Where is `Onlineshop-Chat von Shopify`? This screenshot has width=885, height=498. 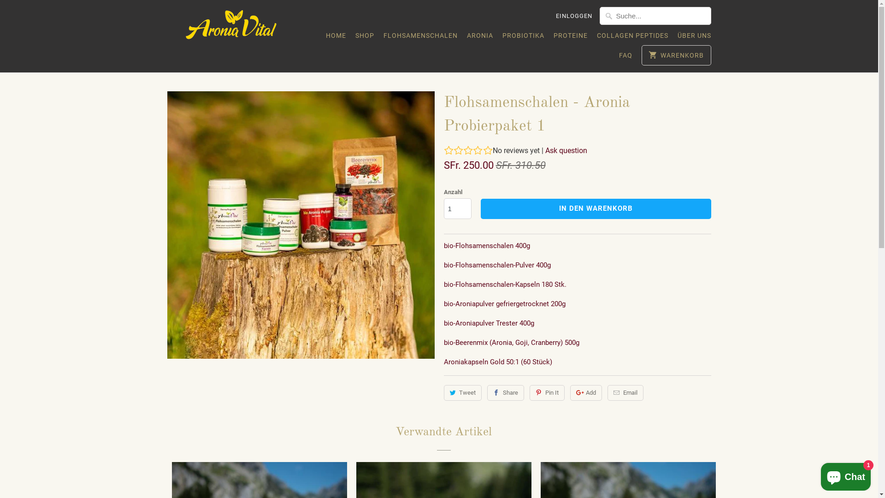 Onlineshop-Chat von Shopify is located at coordinates (846, 475).